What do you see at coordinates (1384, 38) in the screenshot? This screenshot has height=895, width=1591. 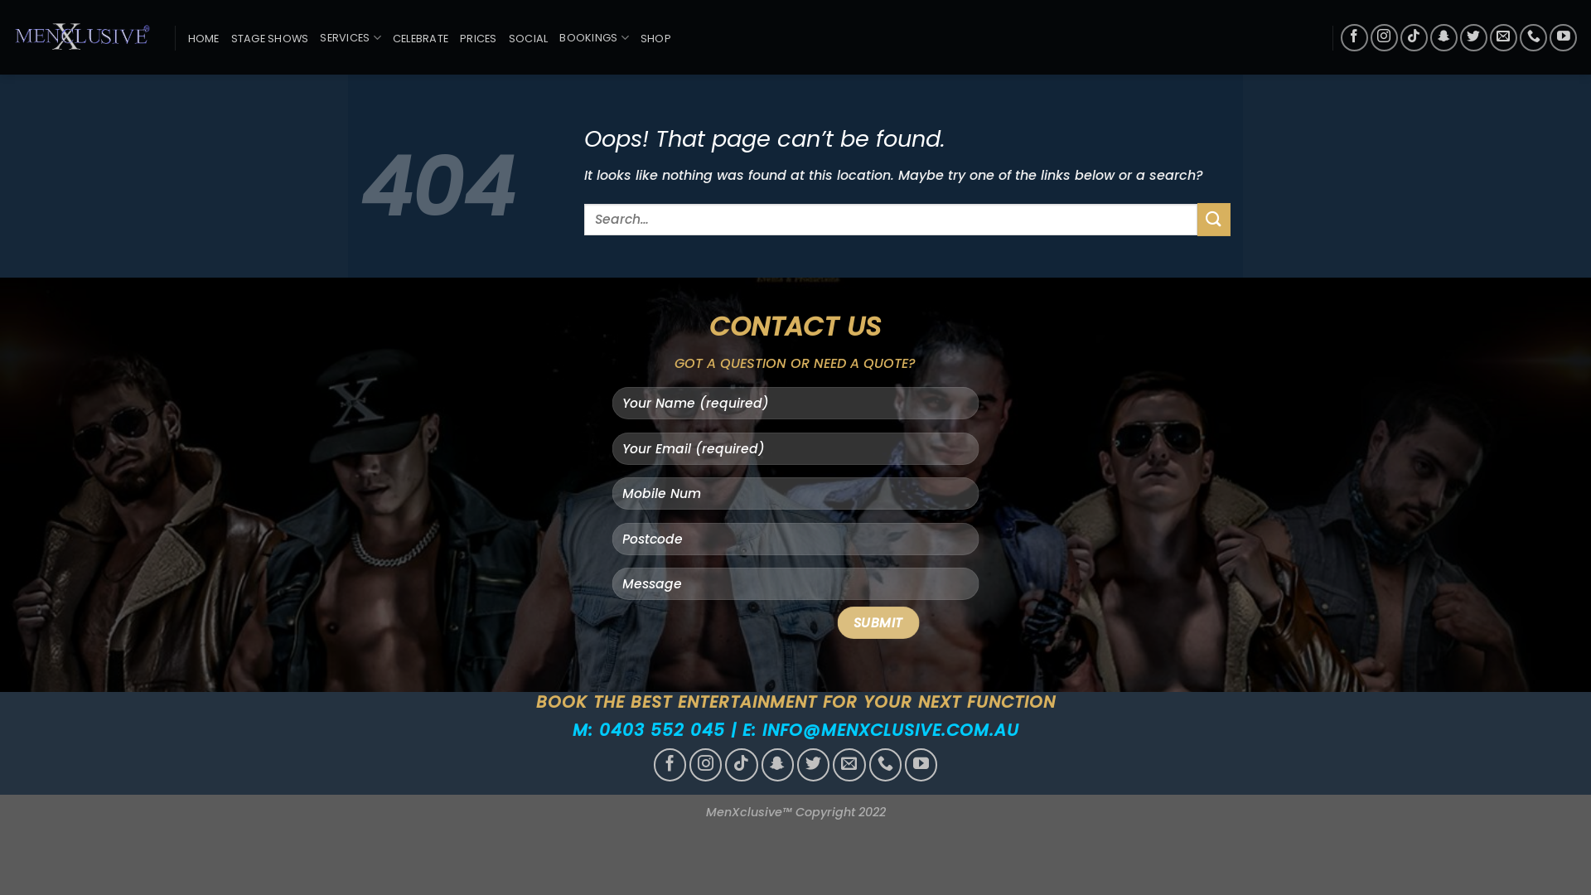 I see `Follow on Instagram` at bounding box center [1384, 38].